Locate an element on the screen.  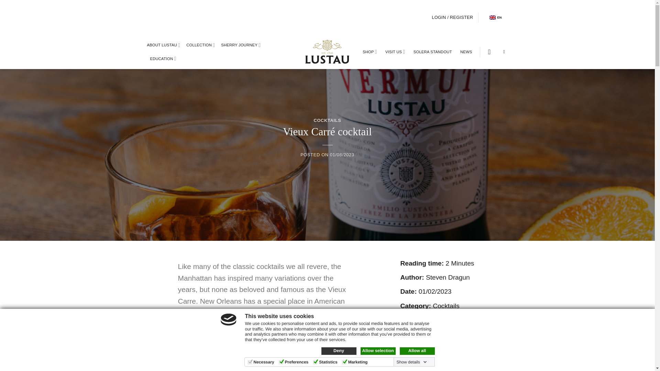
Deny is located at coordinates (338, 351).